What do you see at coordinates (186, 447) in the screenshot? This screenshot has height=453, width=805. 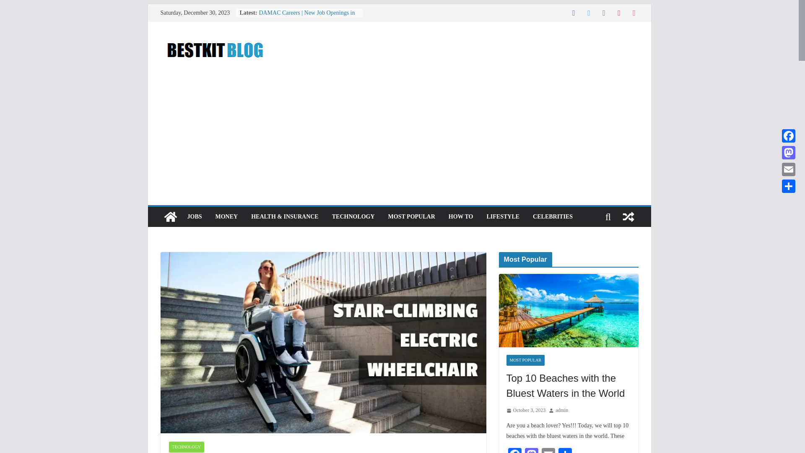 I see `TECHNOLOGY` at bounding box center [186, 447].